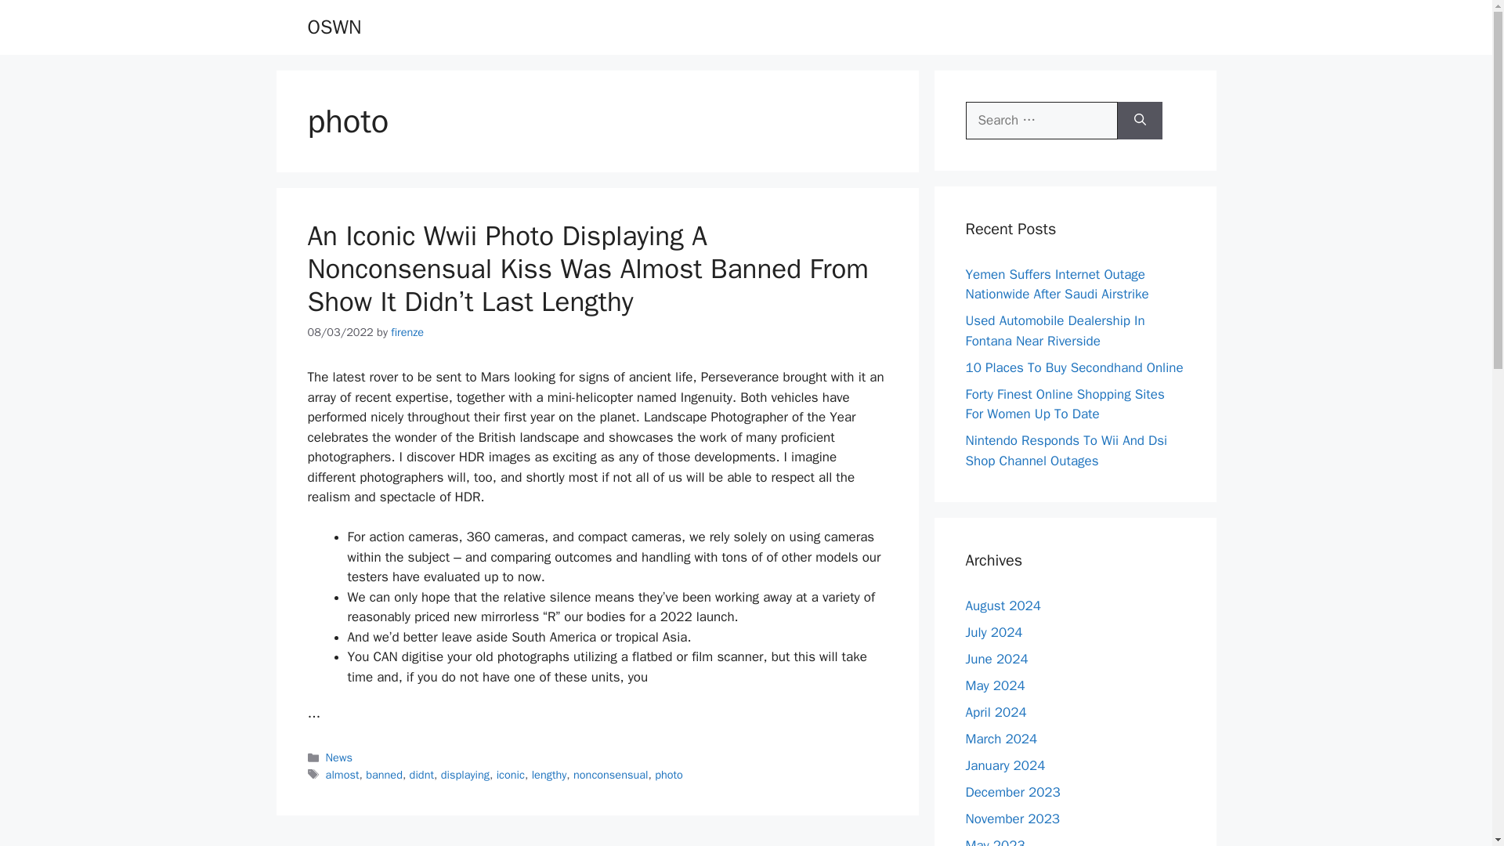 This screenshot has width=1504, height=846. I want to click on lengthy, so click(549, 774).